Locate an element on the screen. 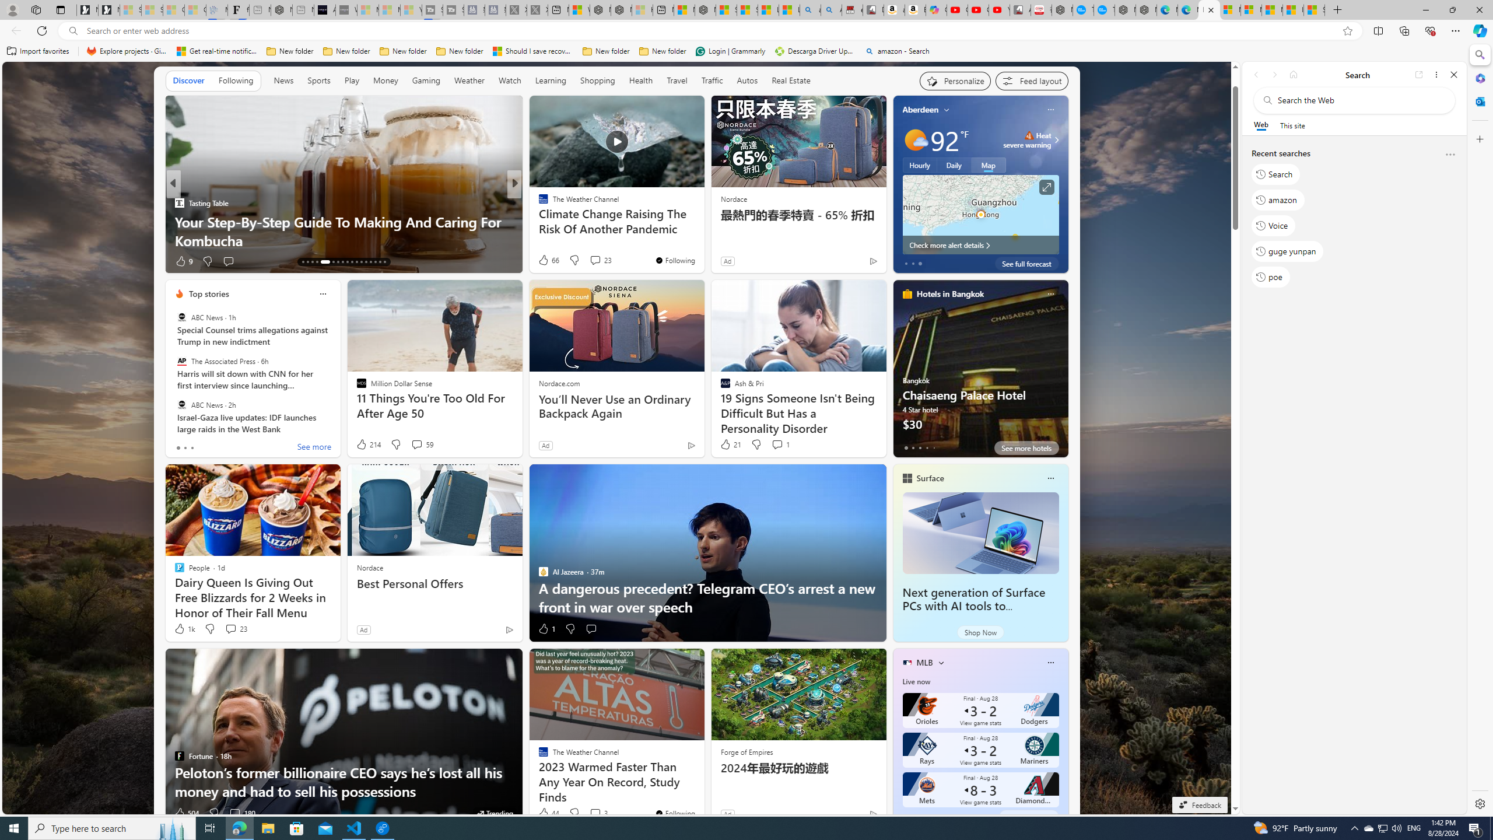  Nordace - My Account is located at coordinates (1062, 10).